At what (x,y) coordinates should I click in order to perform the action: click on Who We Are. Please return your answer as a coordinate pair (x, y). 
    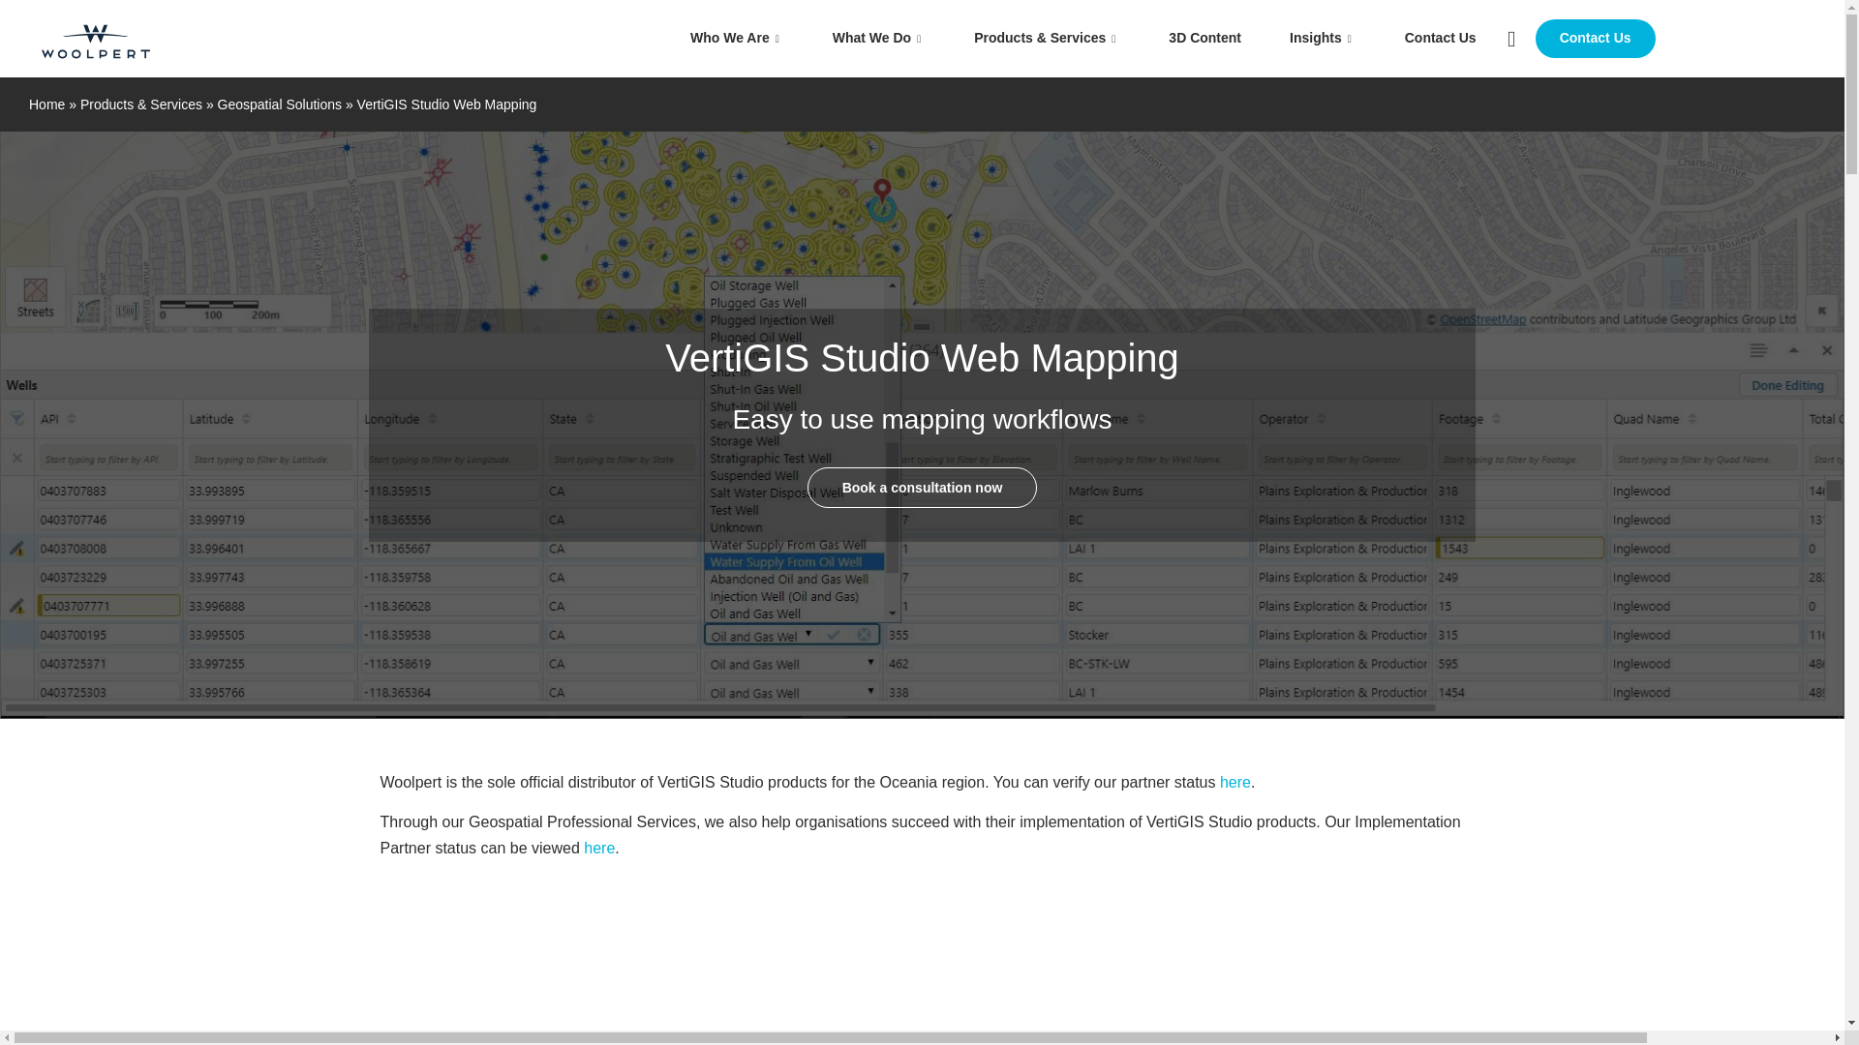
    Looking at the image, I should click on (737, 39).